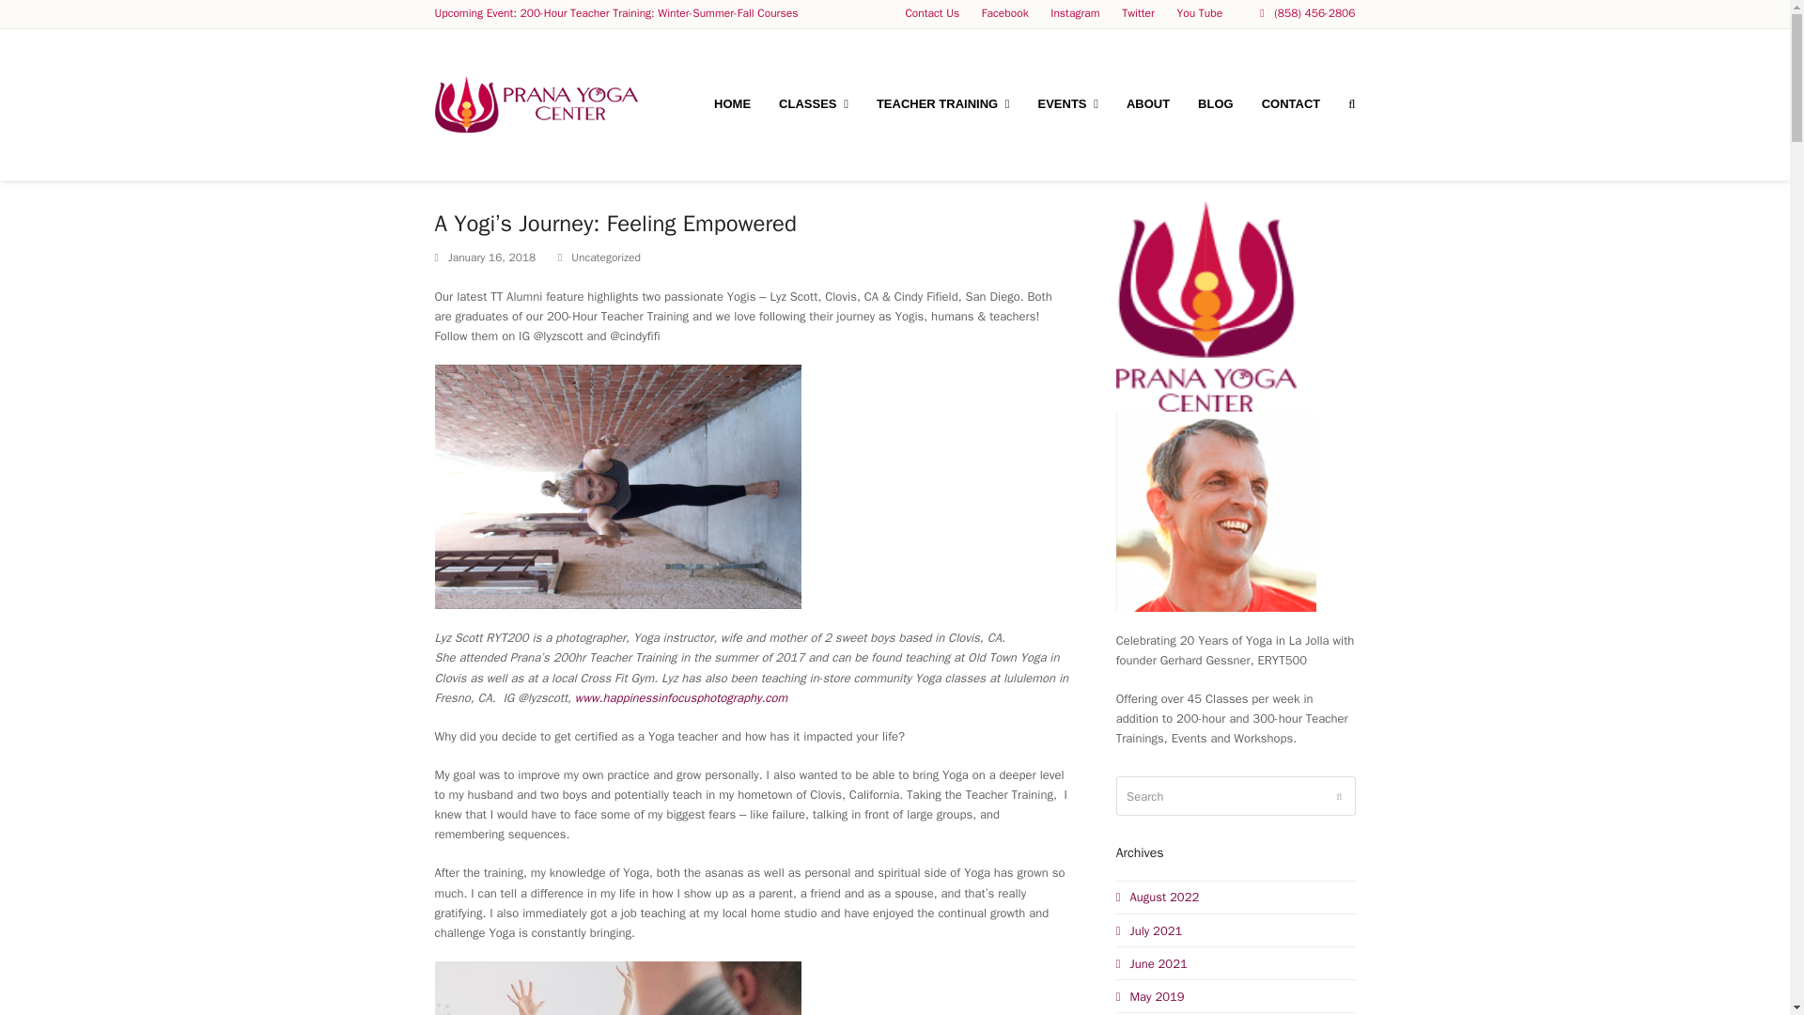 Image resolution: width=1804 pixels, height=1015 pixels. Describe the element at coordinates (1216, 104) in the screenshot. I see `BLOG` at that location.